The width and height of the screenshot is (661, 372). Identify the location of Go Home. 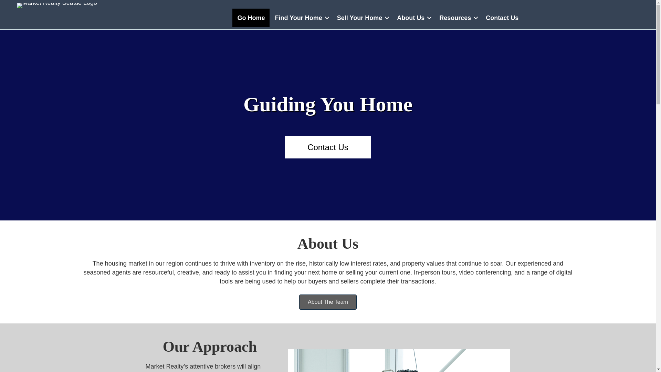
(251, 18).